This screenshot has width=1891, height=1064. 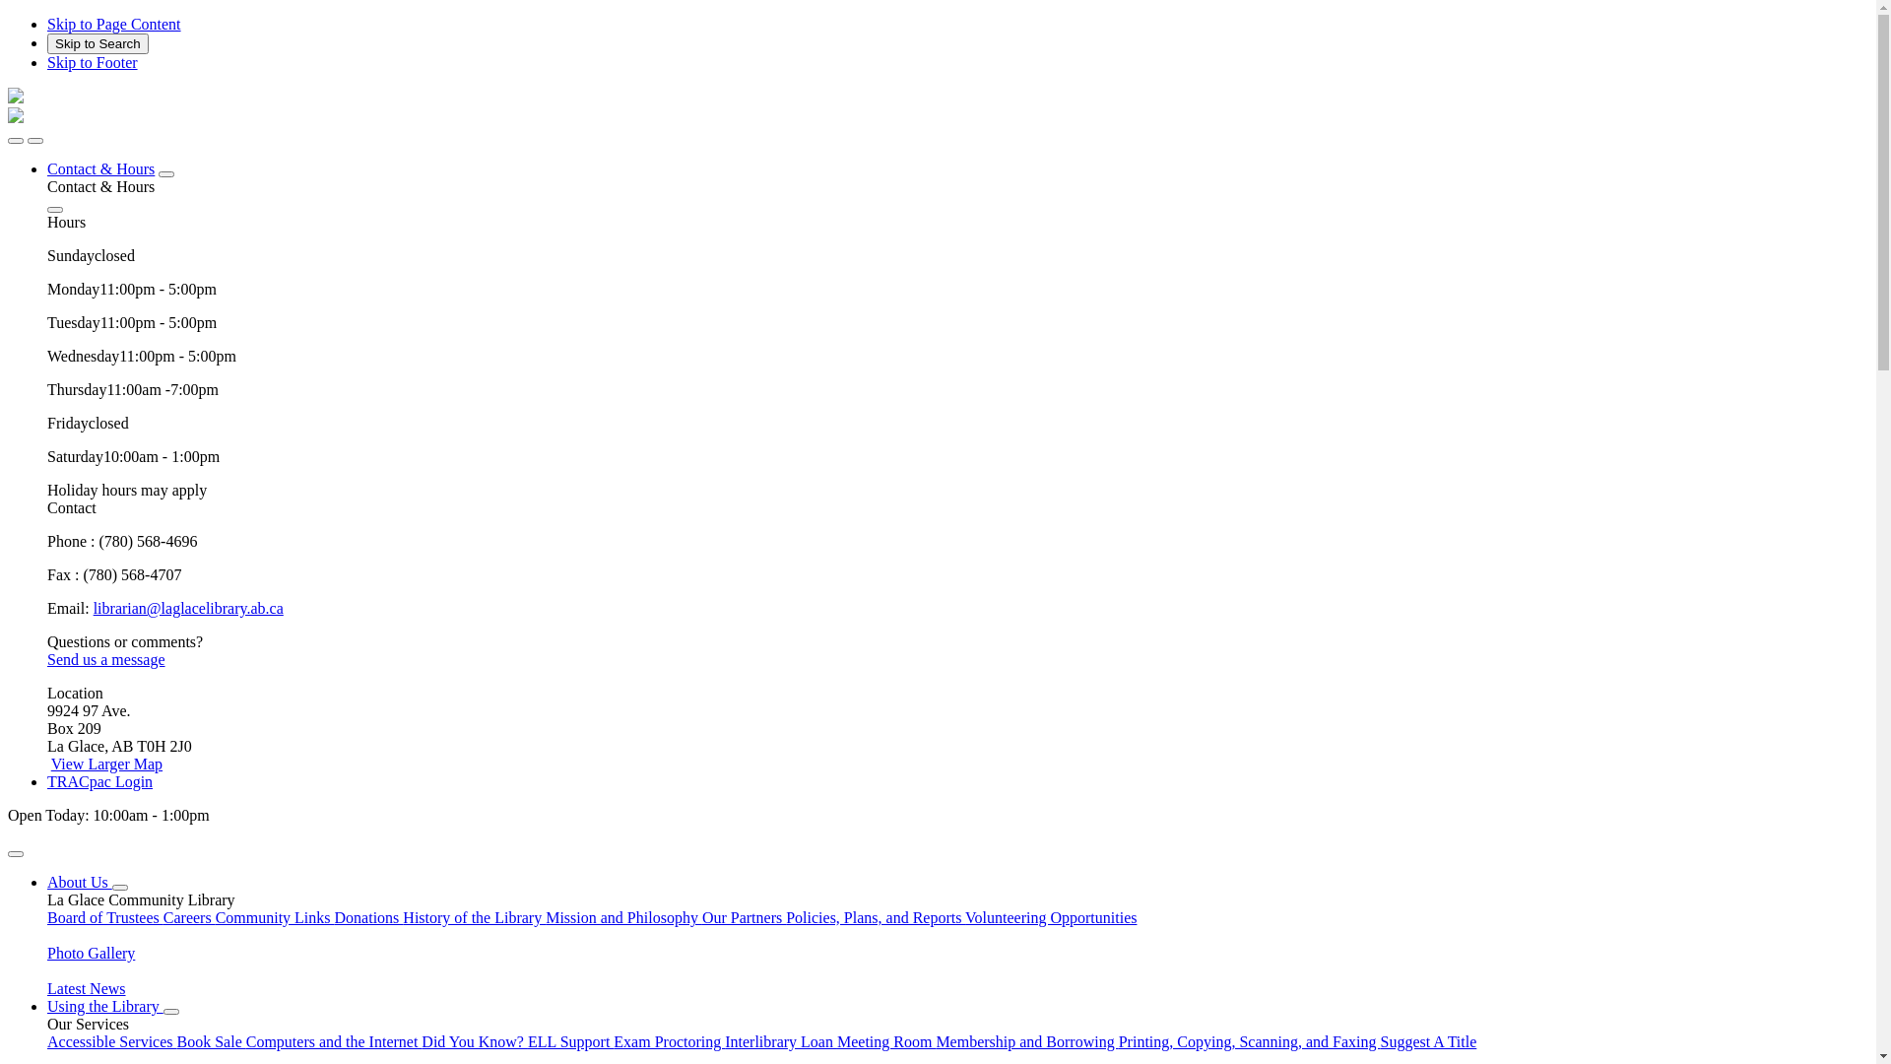 I want to click on TRACpac Login, so click(x=100, y=782).